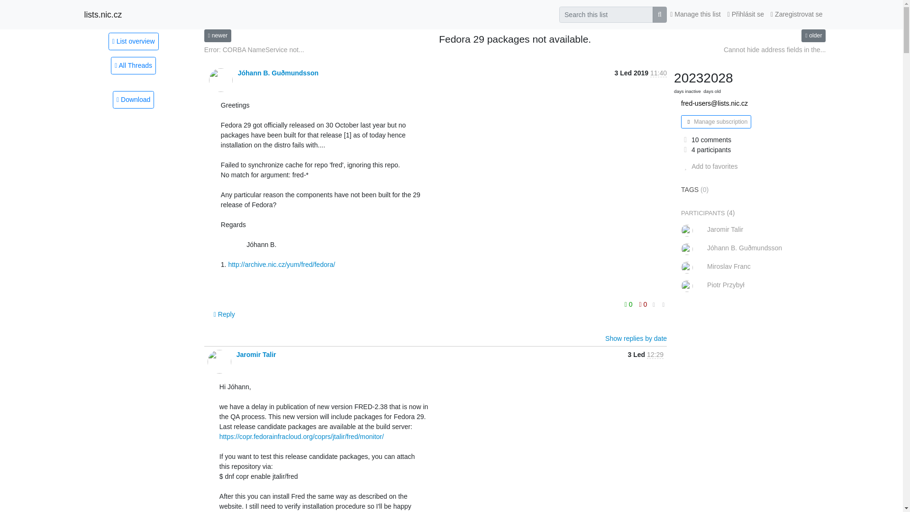 This screenshot has height=512, width=910. What do you see at coordinates (654, 304) in the screenshot?
I see `Display in fixed font` at bounding box center [654, 304].